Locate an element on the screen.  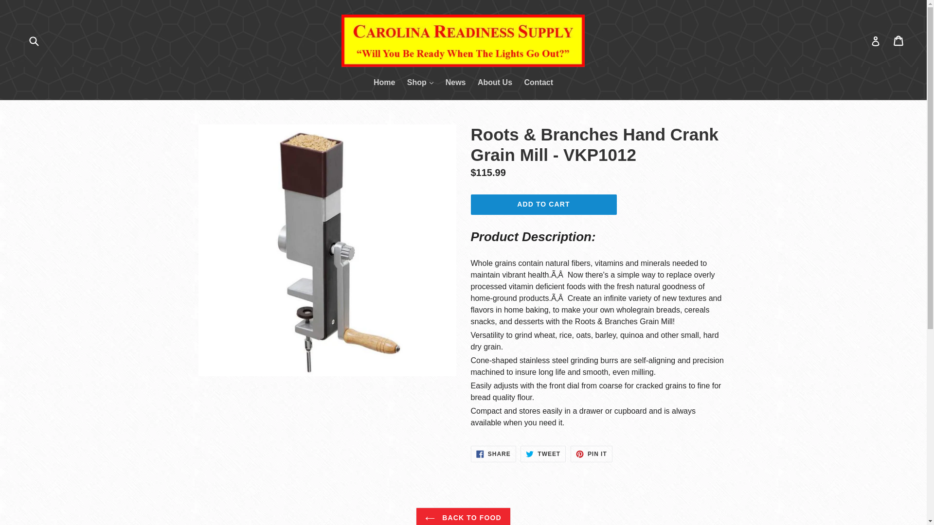
Tweet on Twitter is located at coordinates (543, 454).